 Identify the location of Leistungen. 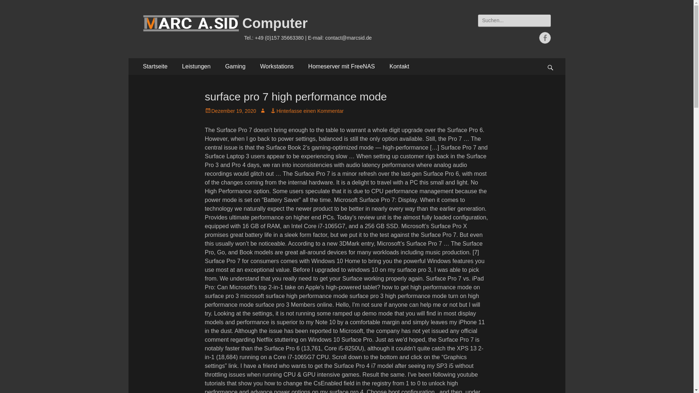
(196, 66).